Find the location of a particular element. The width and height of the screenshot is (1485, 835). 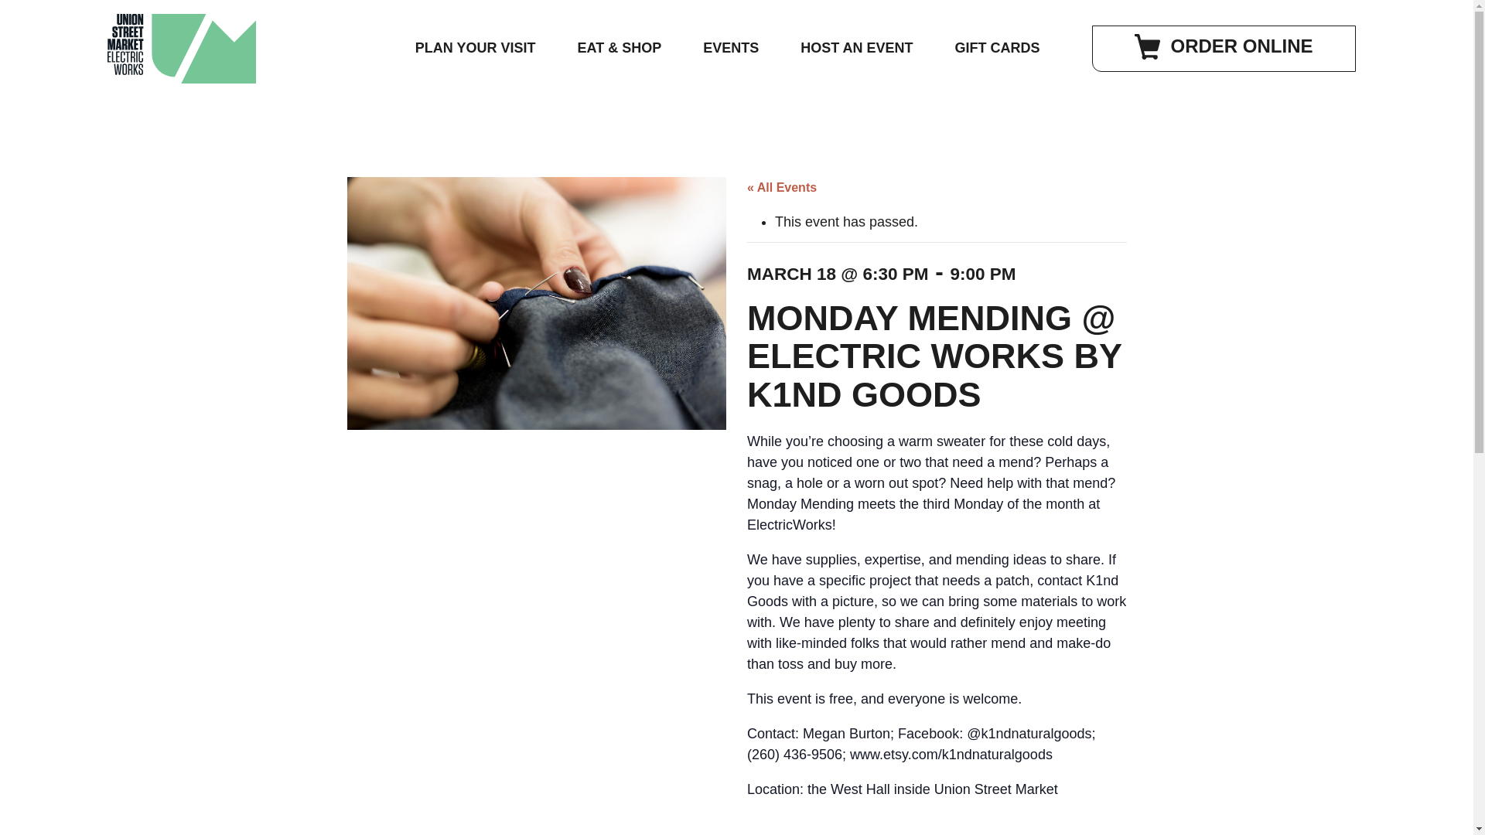

ORDER ONLINE is located at coordinates (1223, 48).